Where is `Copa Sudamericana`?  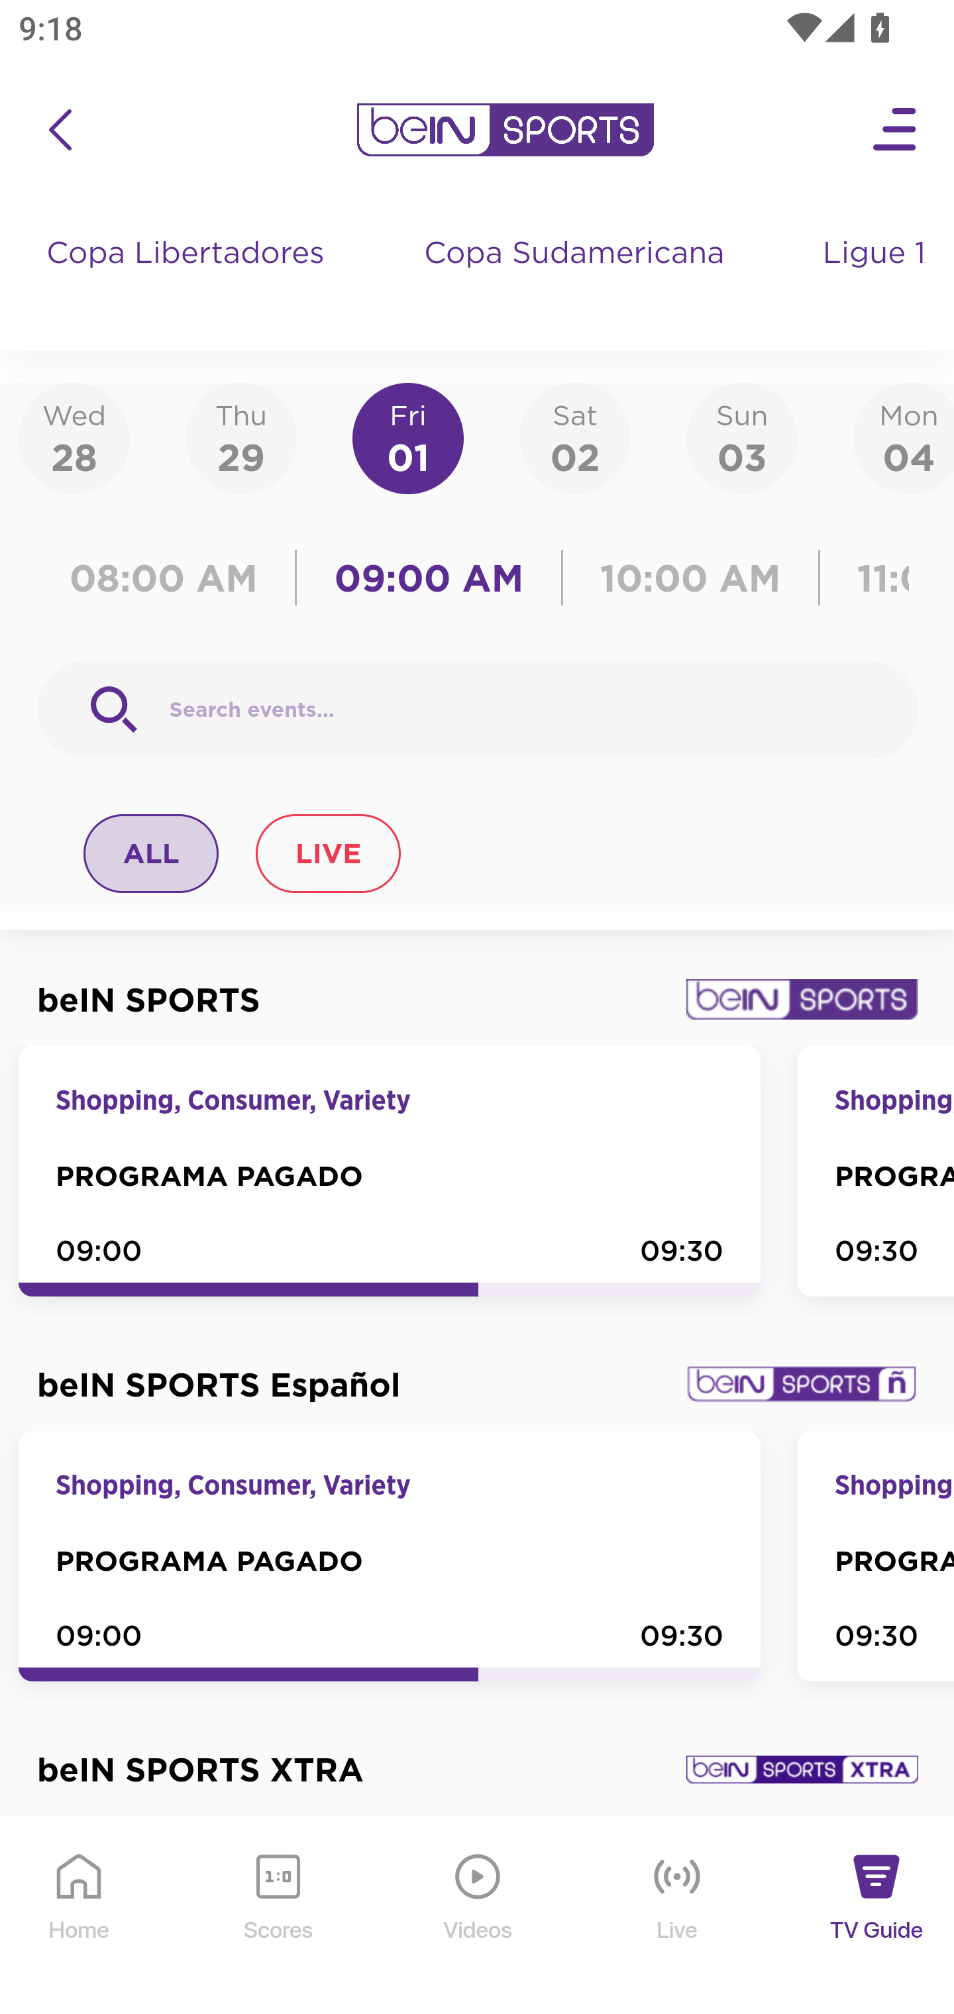
Copa Sudamericana is located at coordinates (576, 278).